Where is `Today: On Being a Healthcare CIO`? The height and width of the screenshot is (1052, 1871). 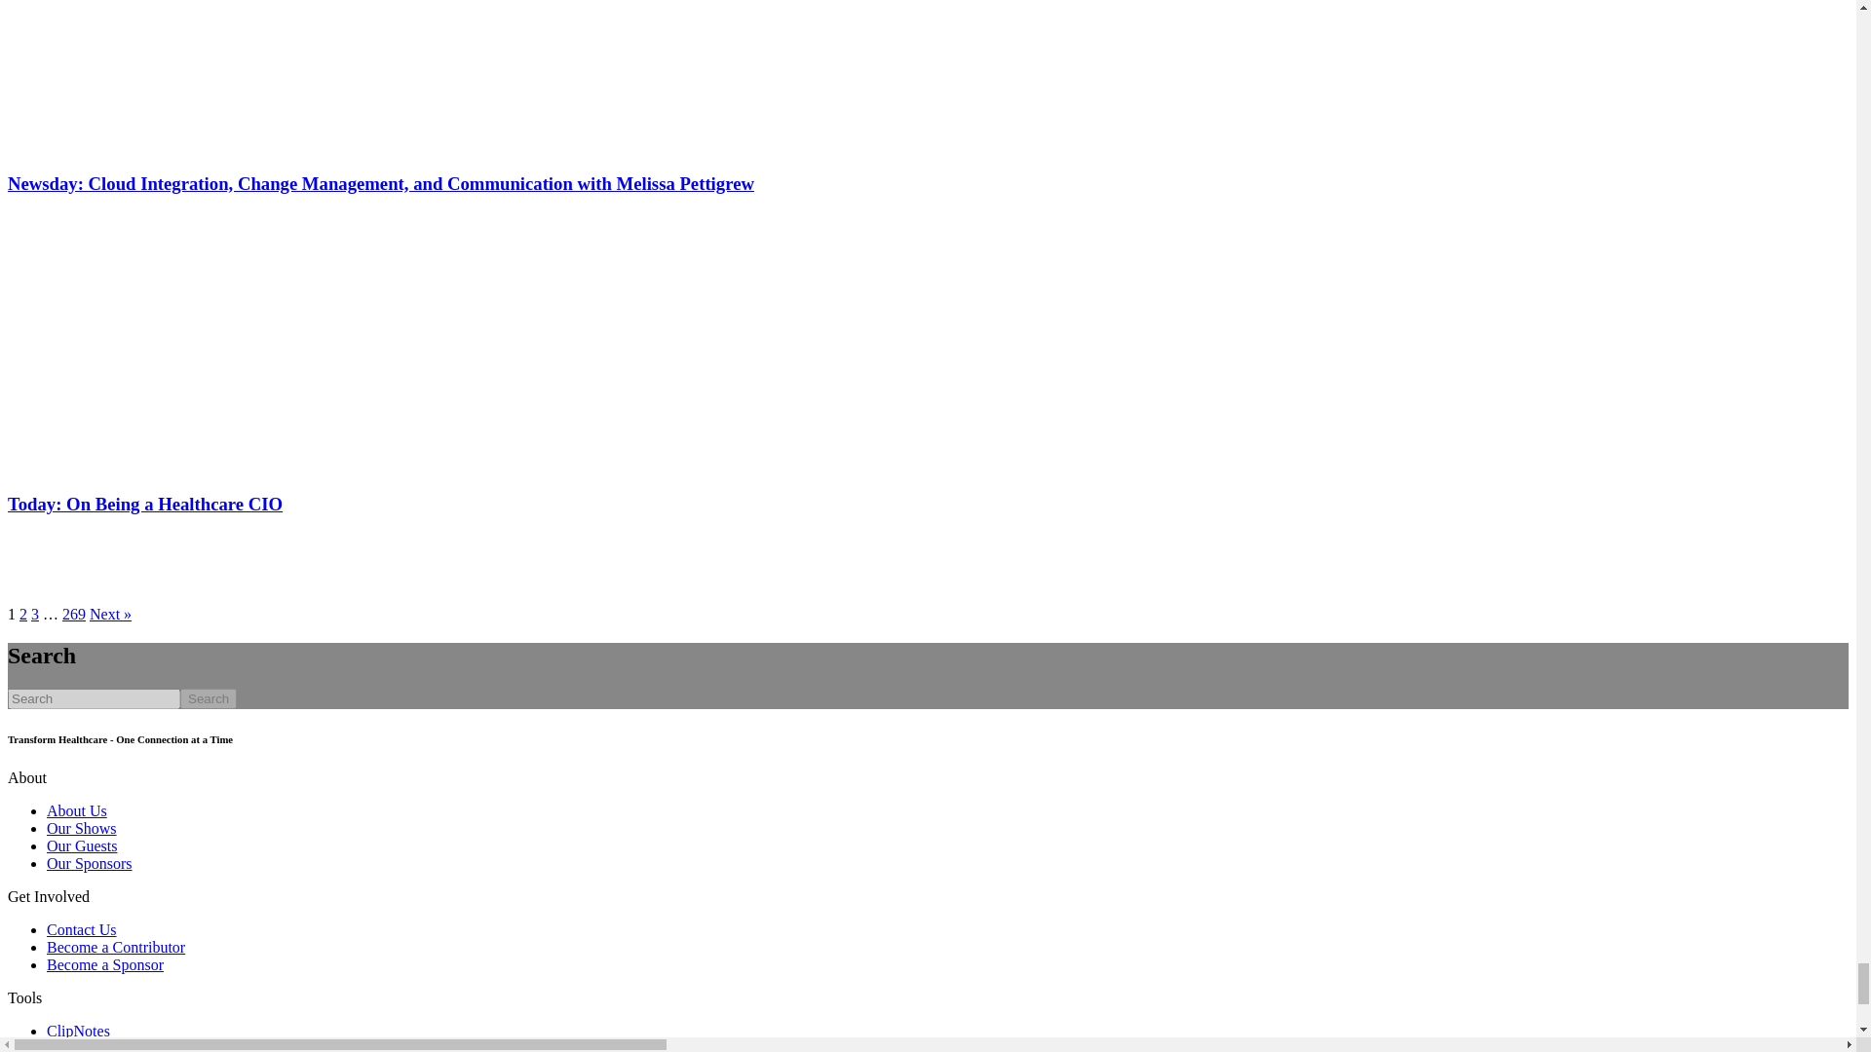 Today: On Being a Healthcare CIO is located at coordinates (144, 504).